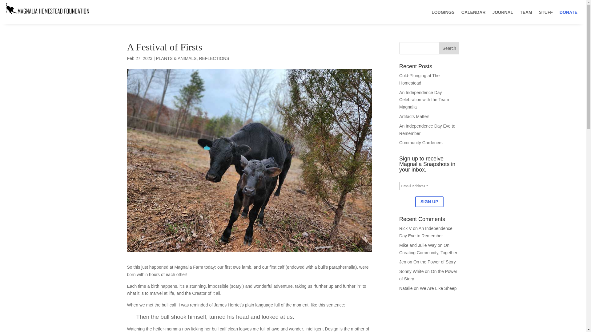 The image size is (591, 332). I want to click on DONATE, so click(568, 12).